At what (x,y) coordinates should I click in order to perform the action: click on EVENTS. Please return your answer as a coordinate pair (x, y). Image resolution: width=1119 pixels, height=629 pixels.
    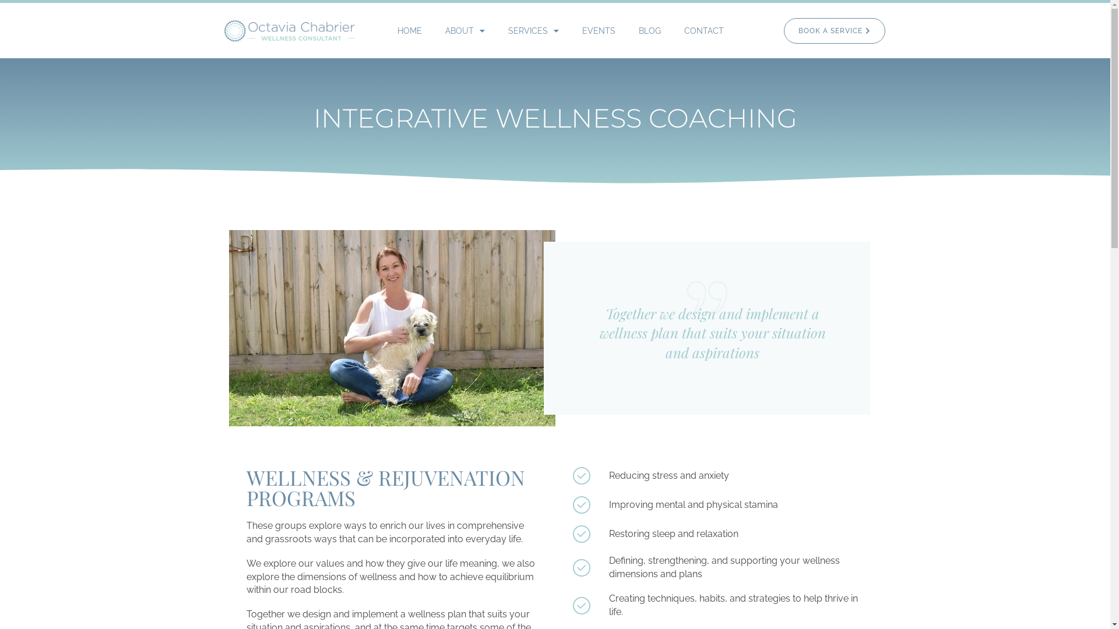
    Looking at the image, I should click on (599, 31).